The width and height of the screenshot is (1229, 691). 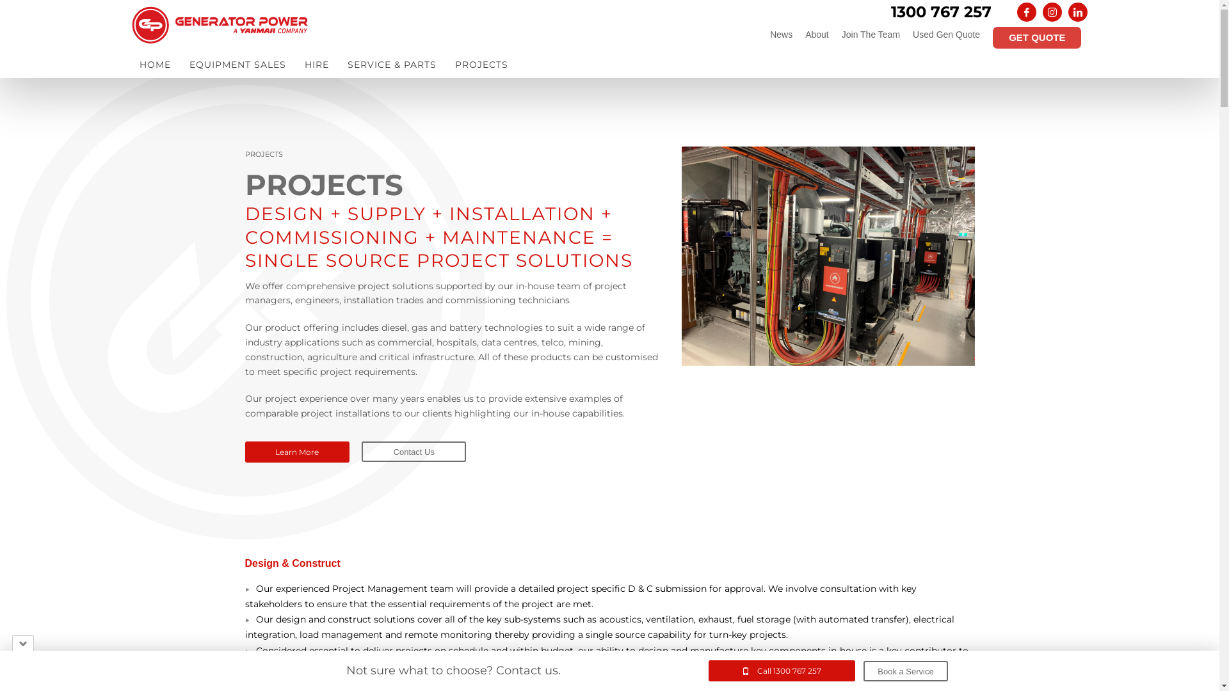 What do you see at coordinates (1078, 12) in the screenshot?
I see `LinkedIn` at bounding box center [1078, 12].